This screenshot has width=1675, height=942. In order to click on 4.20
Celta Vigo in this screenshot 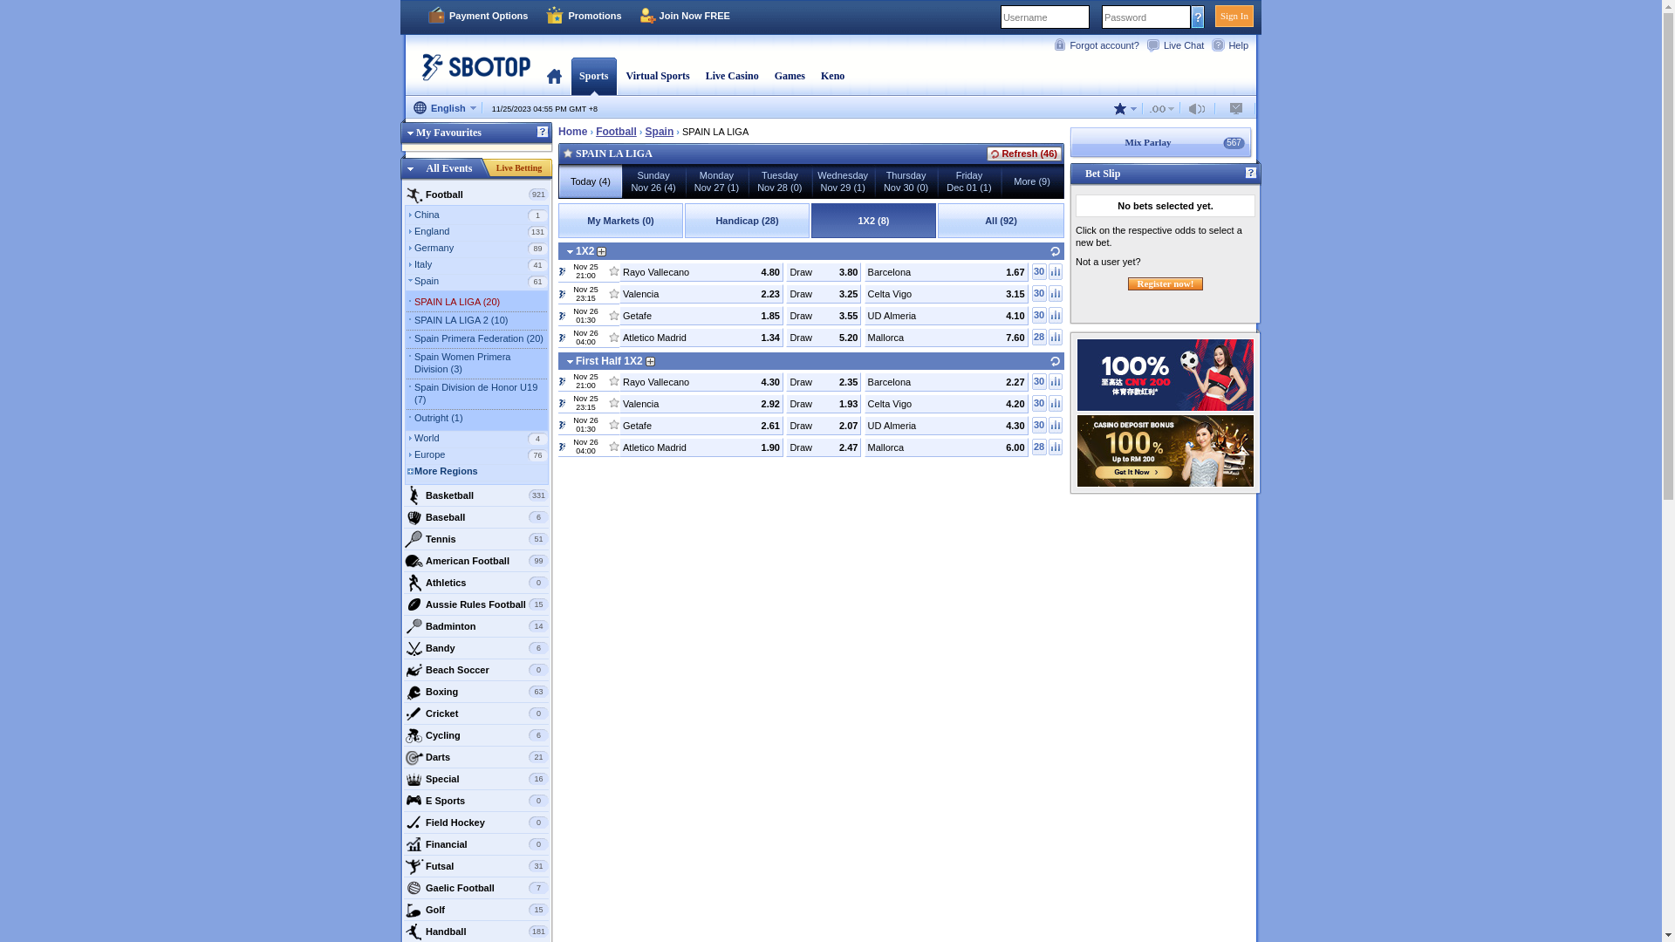, I will do `click(947, 404)`.